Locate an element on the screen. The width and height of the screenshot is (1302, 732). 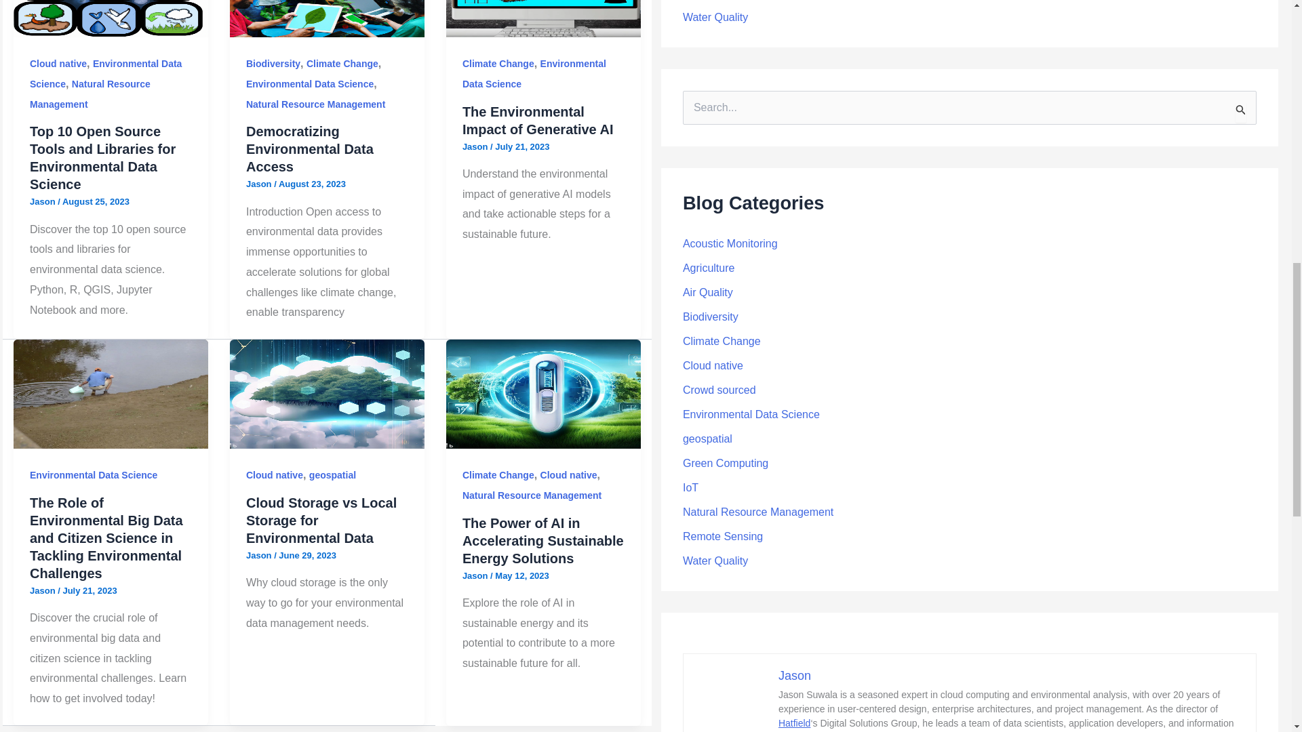
Environmental Data Science is located at coordinates (309, 83).